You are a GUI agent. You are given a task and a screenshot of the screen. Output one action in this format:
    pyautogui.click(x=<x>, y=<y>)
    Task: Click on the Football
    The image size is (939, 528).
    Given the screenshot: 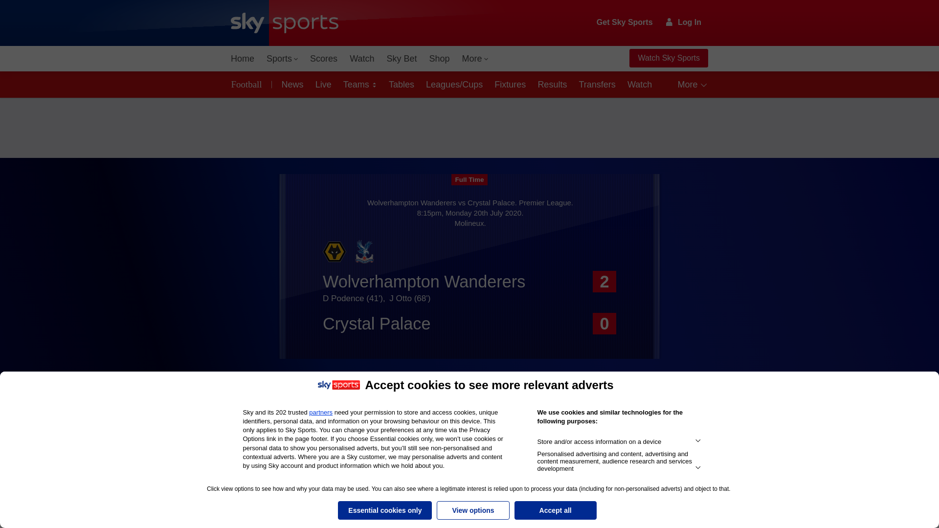 What is the action you would take?
    pyautogui.click(x=248, y=84)
    